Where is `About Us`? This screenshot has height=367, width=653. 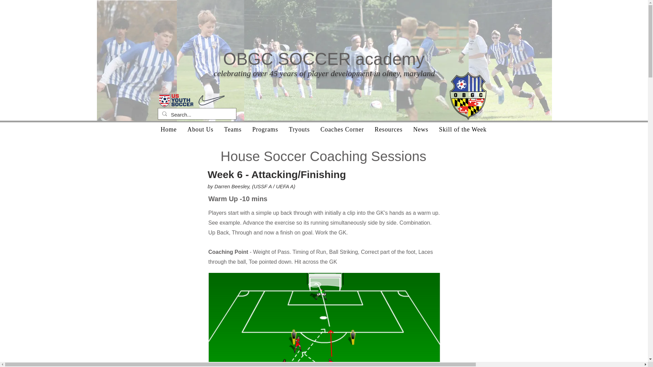 About Us is located at coordinates (200, 129).